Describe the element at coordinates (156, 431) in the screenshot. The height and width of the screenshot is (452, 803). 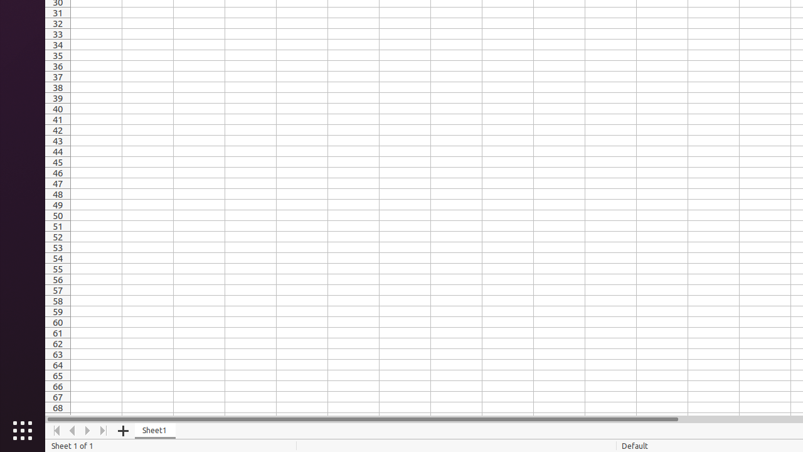
I see `Sheet1` at that location.